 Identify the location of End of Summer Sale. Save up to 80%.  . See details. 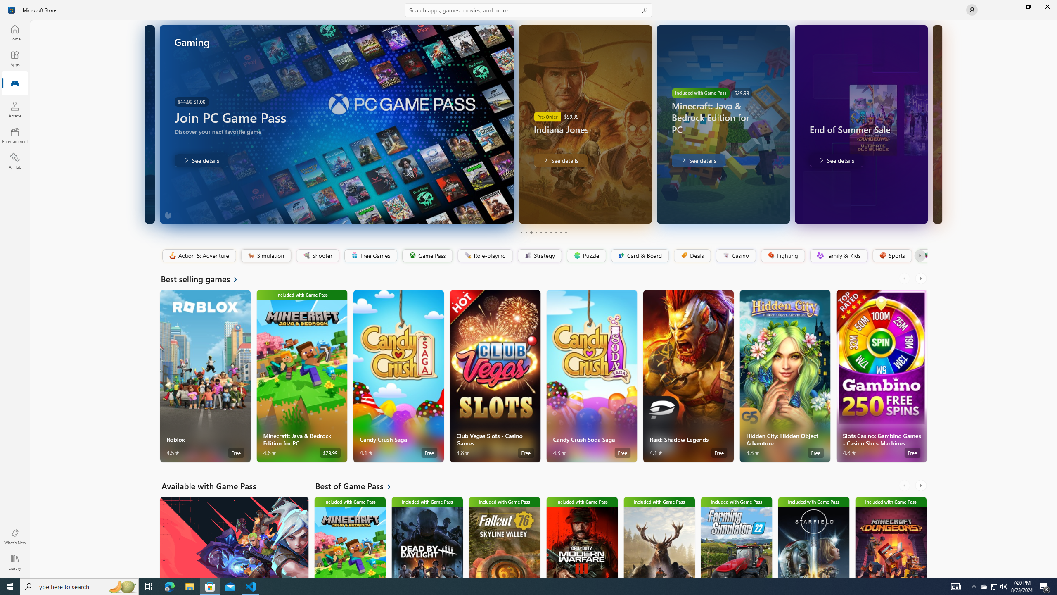
(836, 160).